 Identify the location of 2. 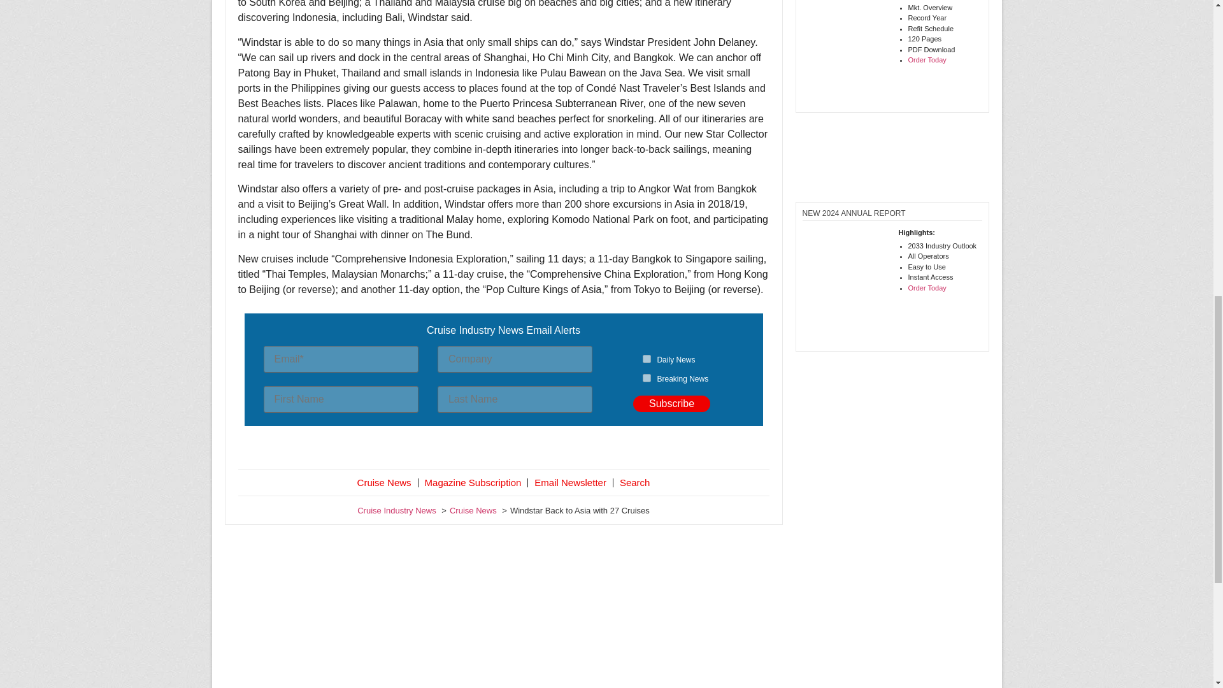
(647, 378).